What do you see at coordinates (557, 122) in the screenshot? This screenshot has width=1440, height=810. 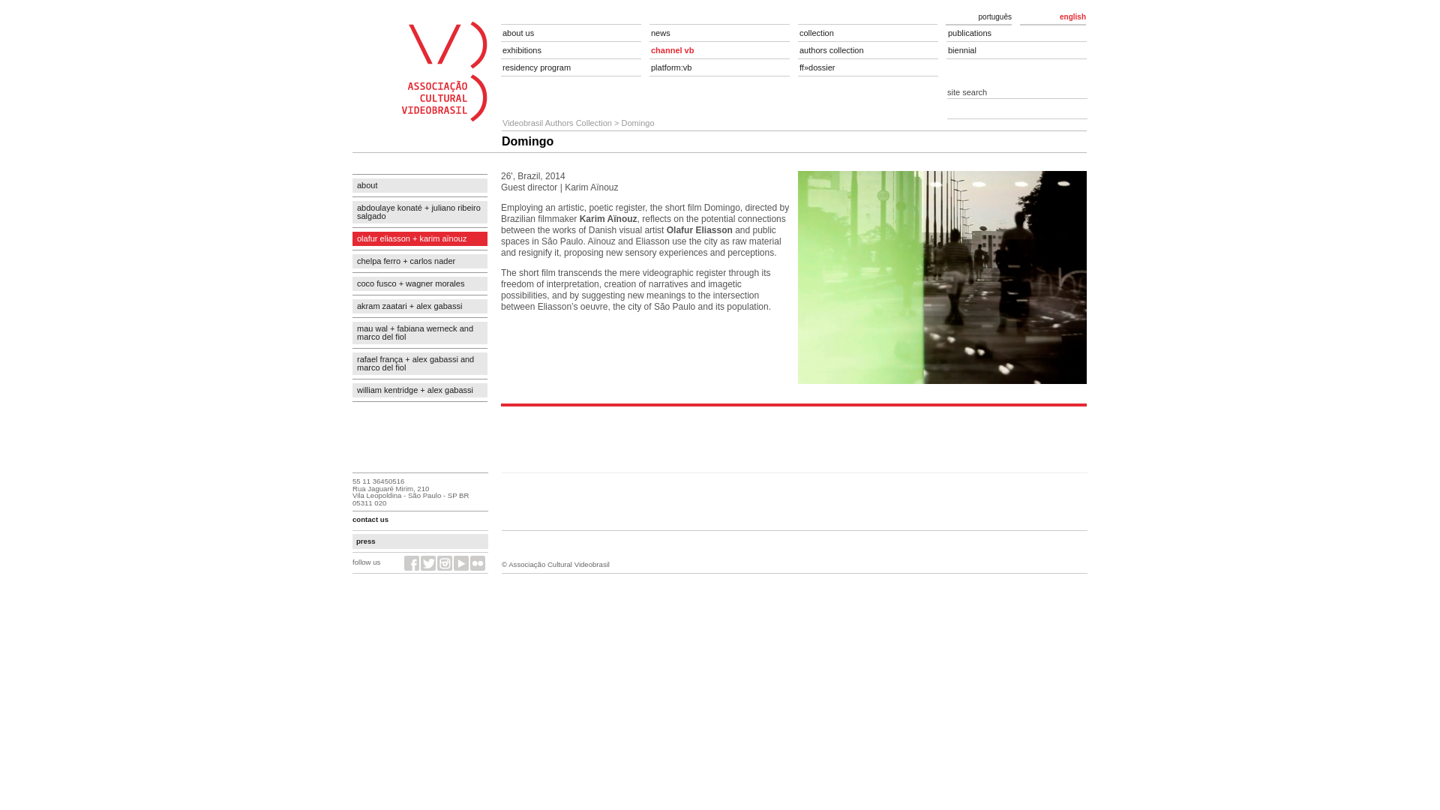 I see `Videobrasil Authors Collection` at bounding box center [557, 122].